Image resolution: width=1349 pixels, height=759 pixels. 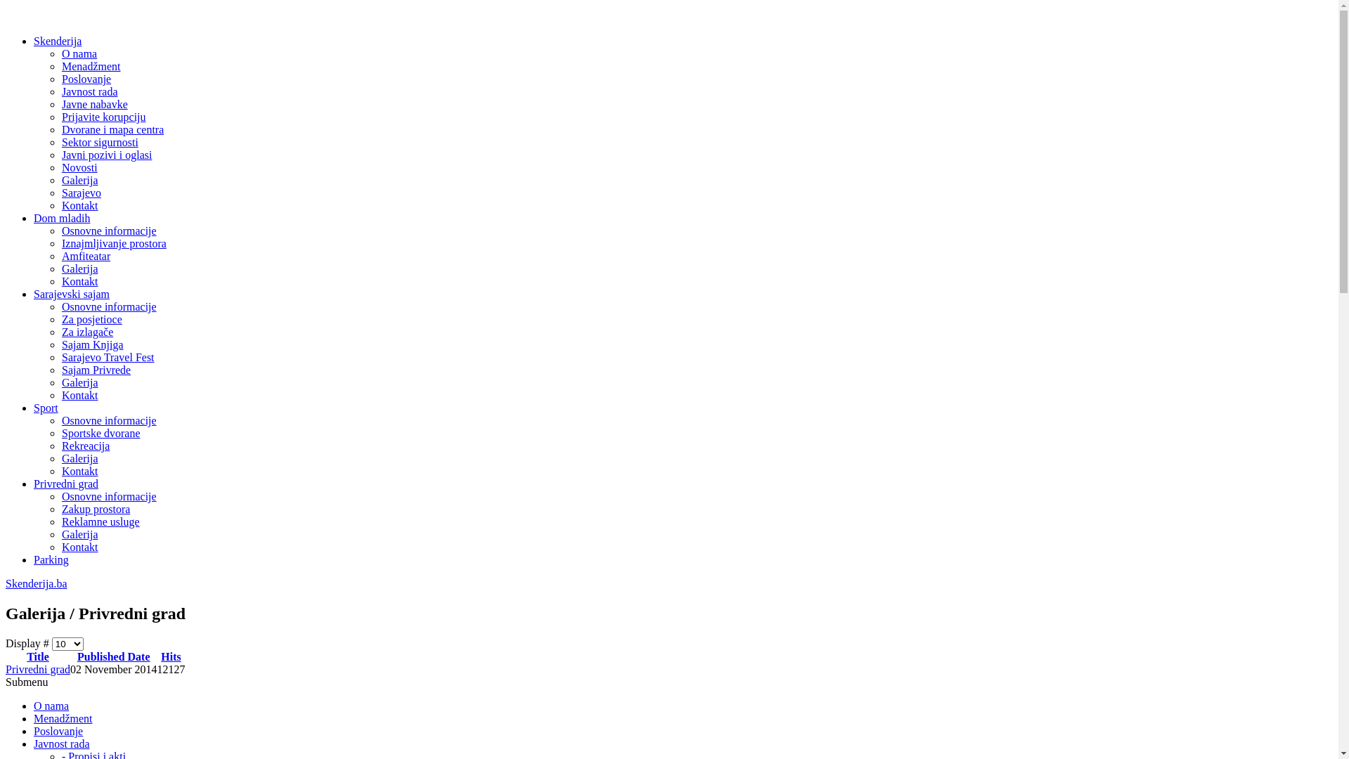 I want to click on Skenderija.ba, so click(x=669, y=584).